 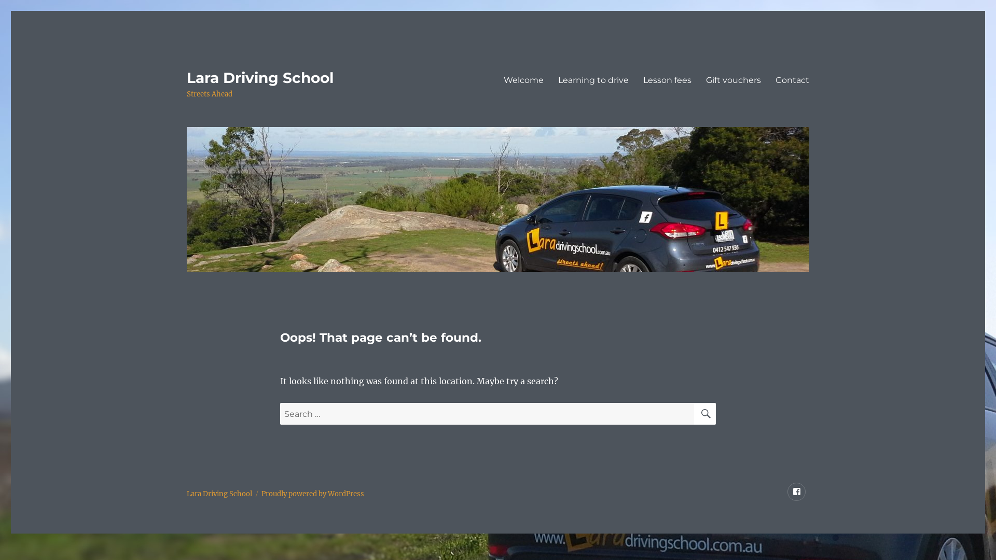 I want to click on SEARCH, so click(x=705, y=414).